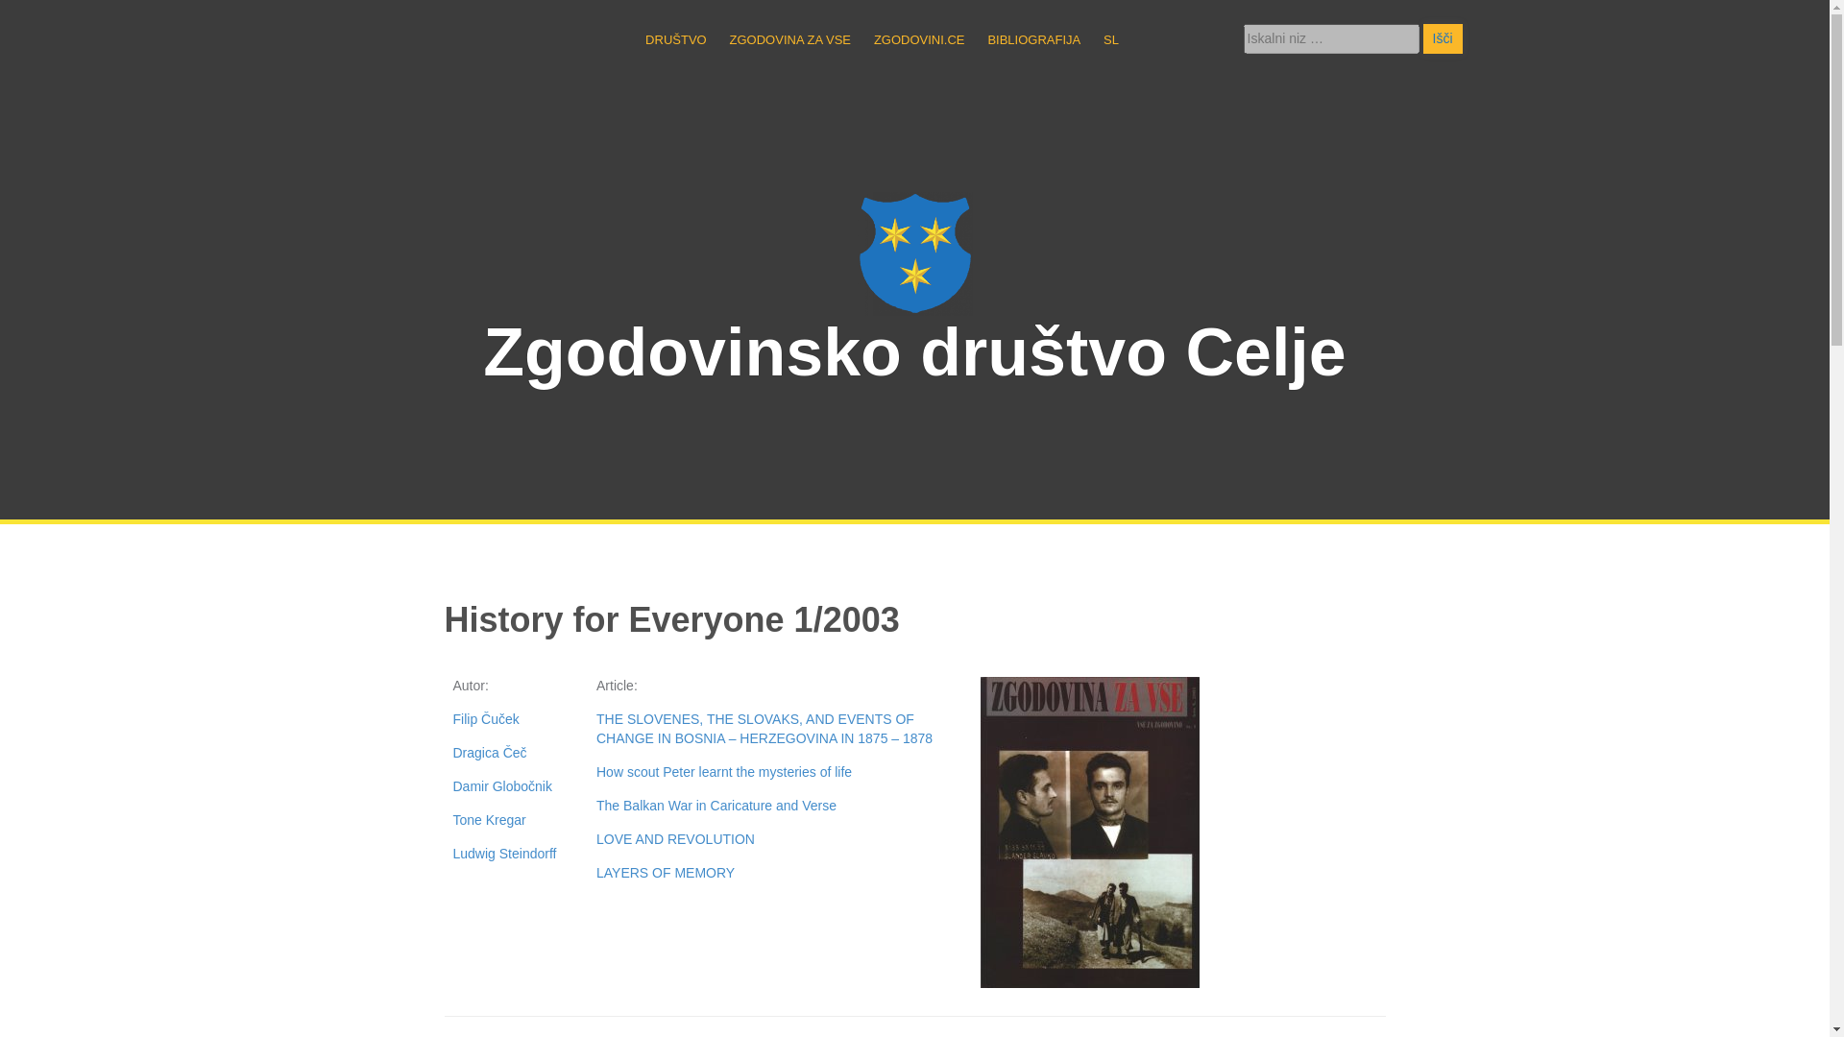 The width and height of the screenshot is (1844, 1037). Describe the element at coordinates (716, 805) in the screenshot. I see `The Balkan War in Caricature and Verse` at that location.